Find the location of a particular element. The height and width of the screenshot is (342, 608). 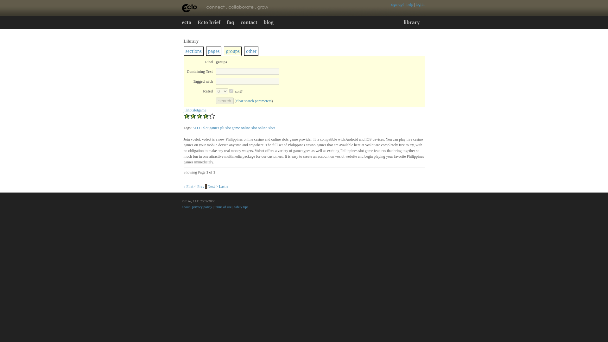

help is located at coordinates (410, 4).